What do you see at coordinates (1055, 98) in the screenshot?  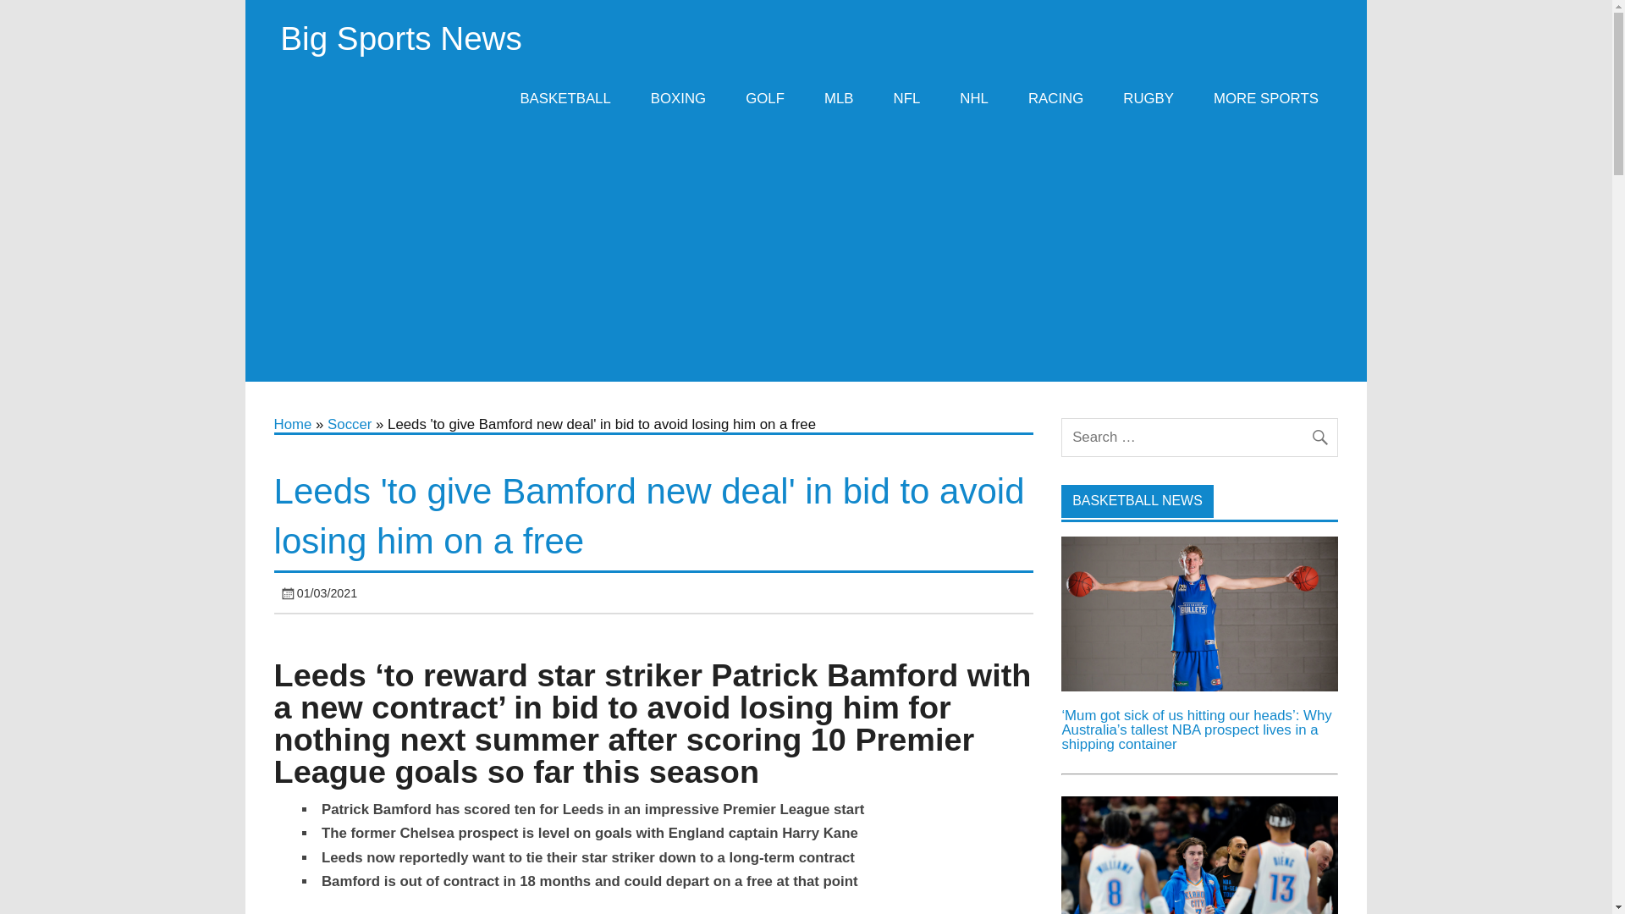 I see `RACING` at bounding box center [1055, 98].